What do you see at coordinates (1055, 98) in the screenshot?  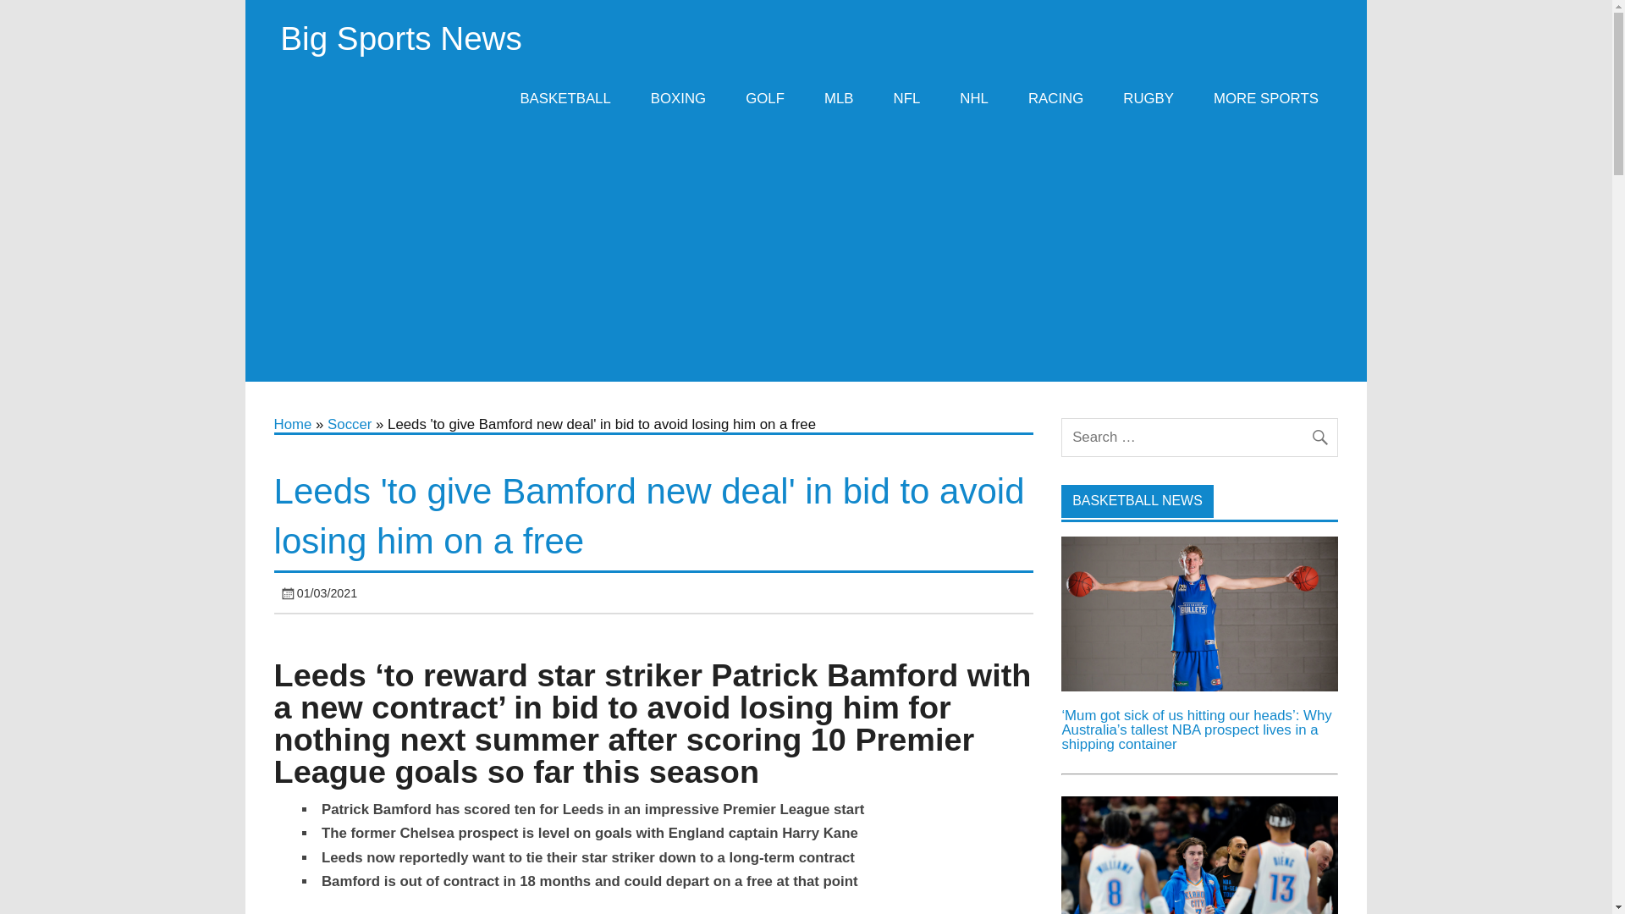 I see `RACING` at bounding box center [1055, 98].